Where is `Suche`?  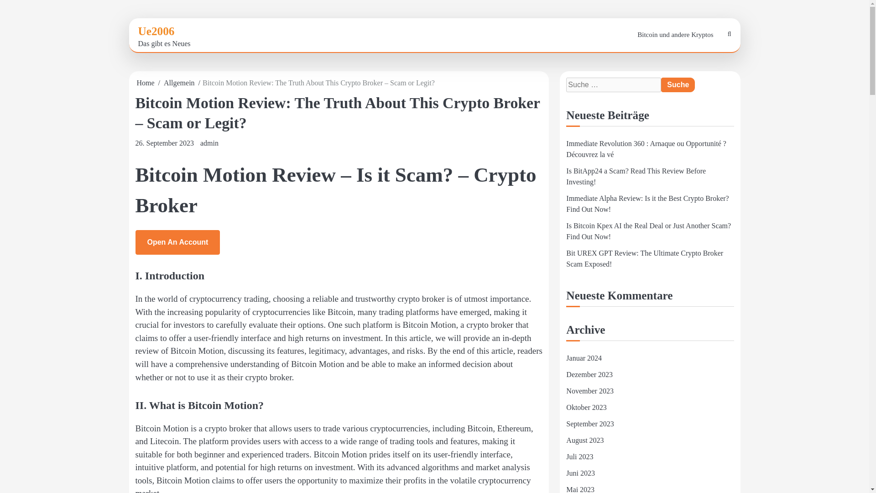 Suche is located at coordinates (678, 84).